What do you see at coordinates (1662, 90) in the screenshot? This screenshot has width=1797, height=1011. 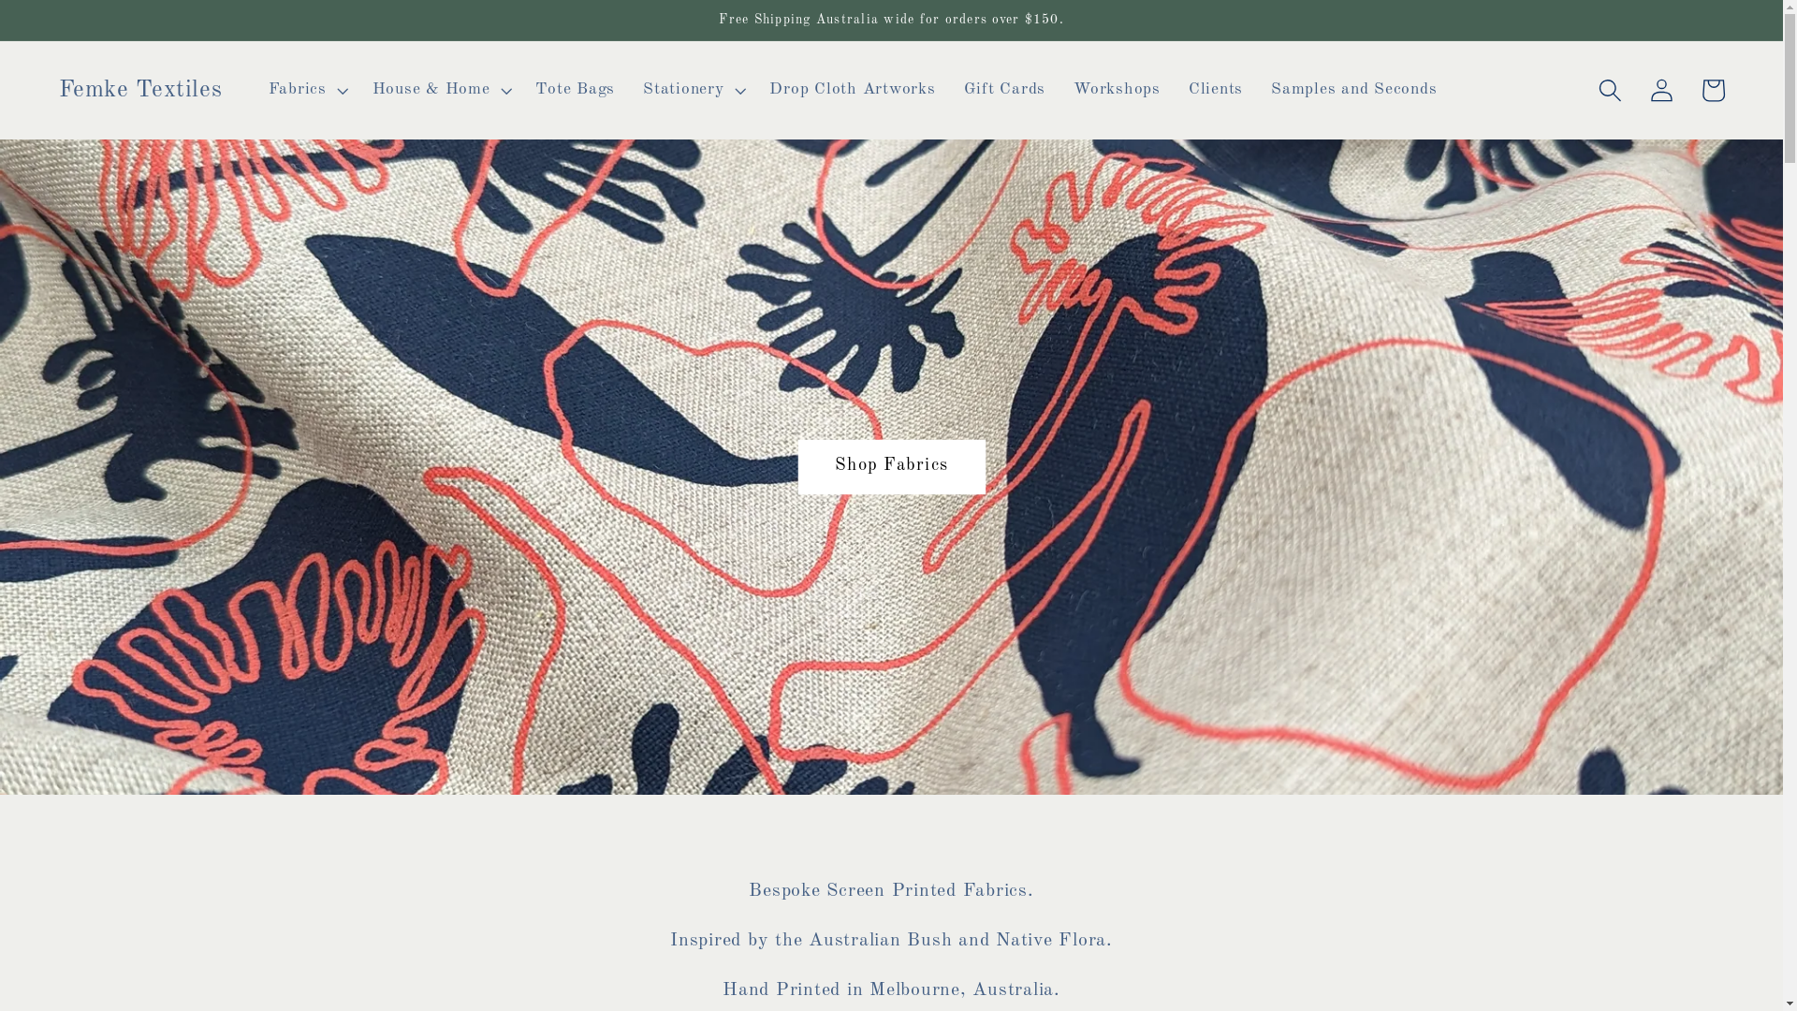 I see `Log in` at bounding box center [1662, 90].